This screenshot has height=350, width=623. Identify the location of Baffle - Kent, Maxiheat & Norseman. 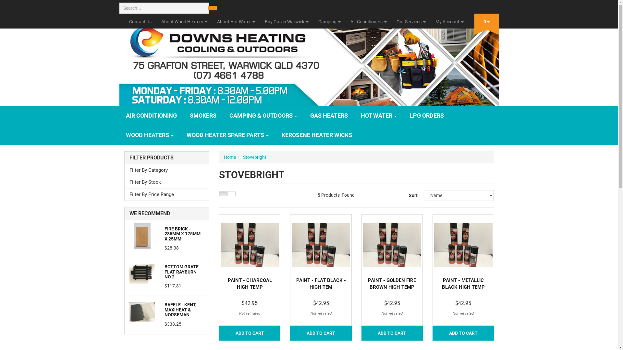
(142, 311).